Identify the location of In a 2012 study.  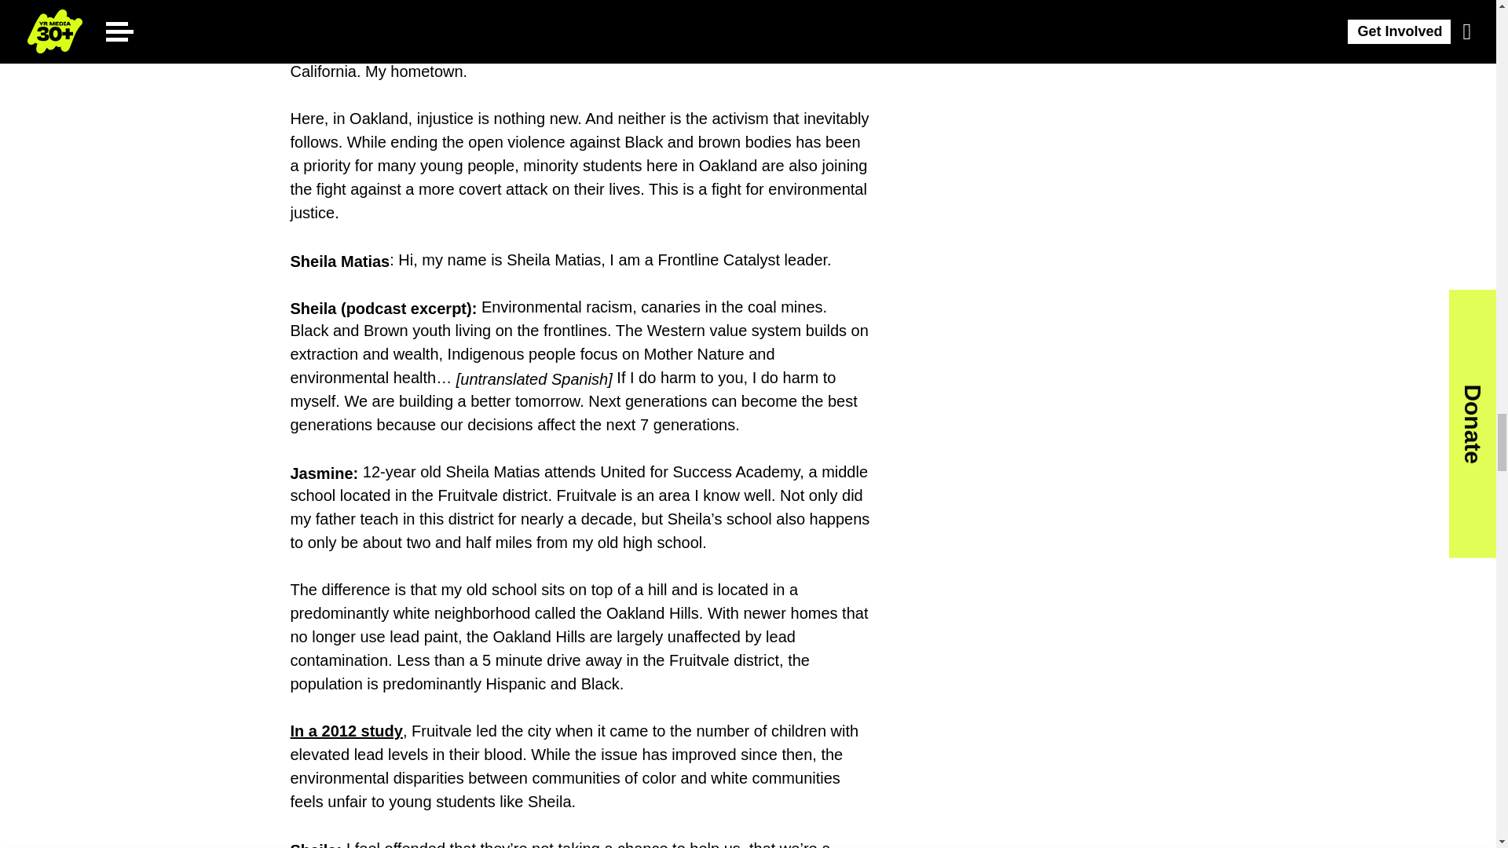
(346, 730).